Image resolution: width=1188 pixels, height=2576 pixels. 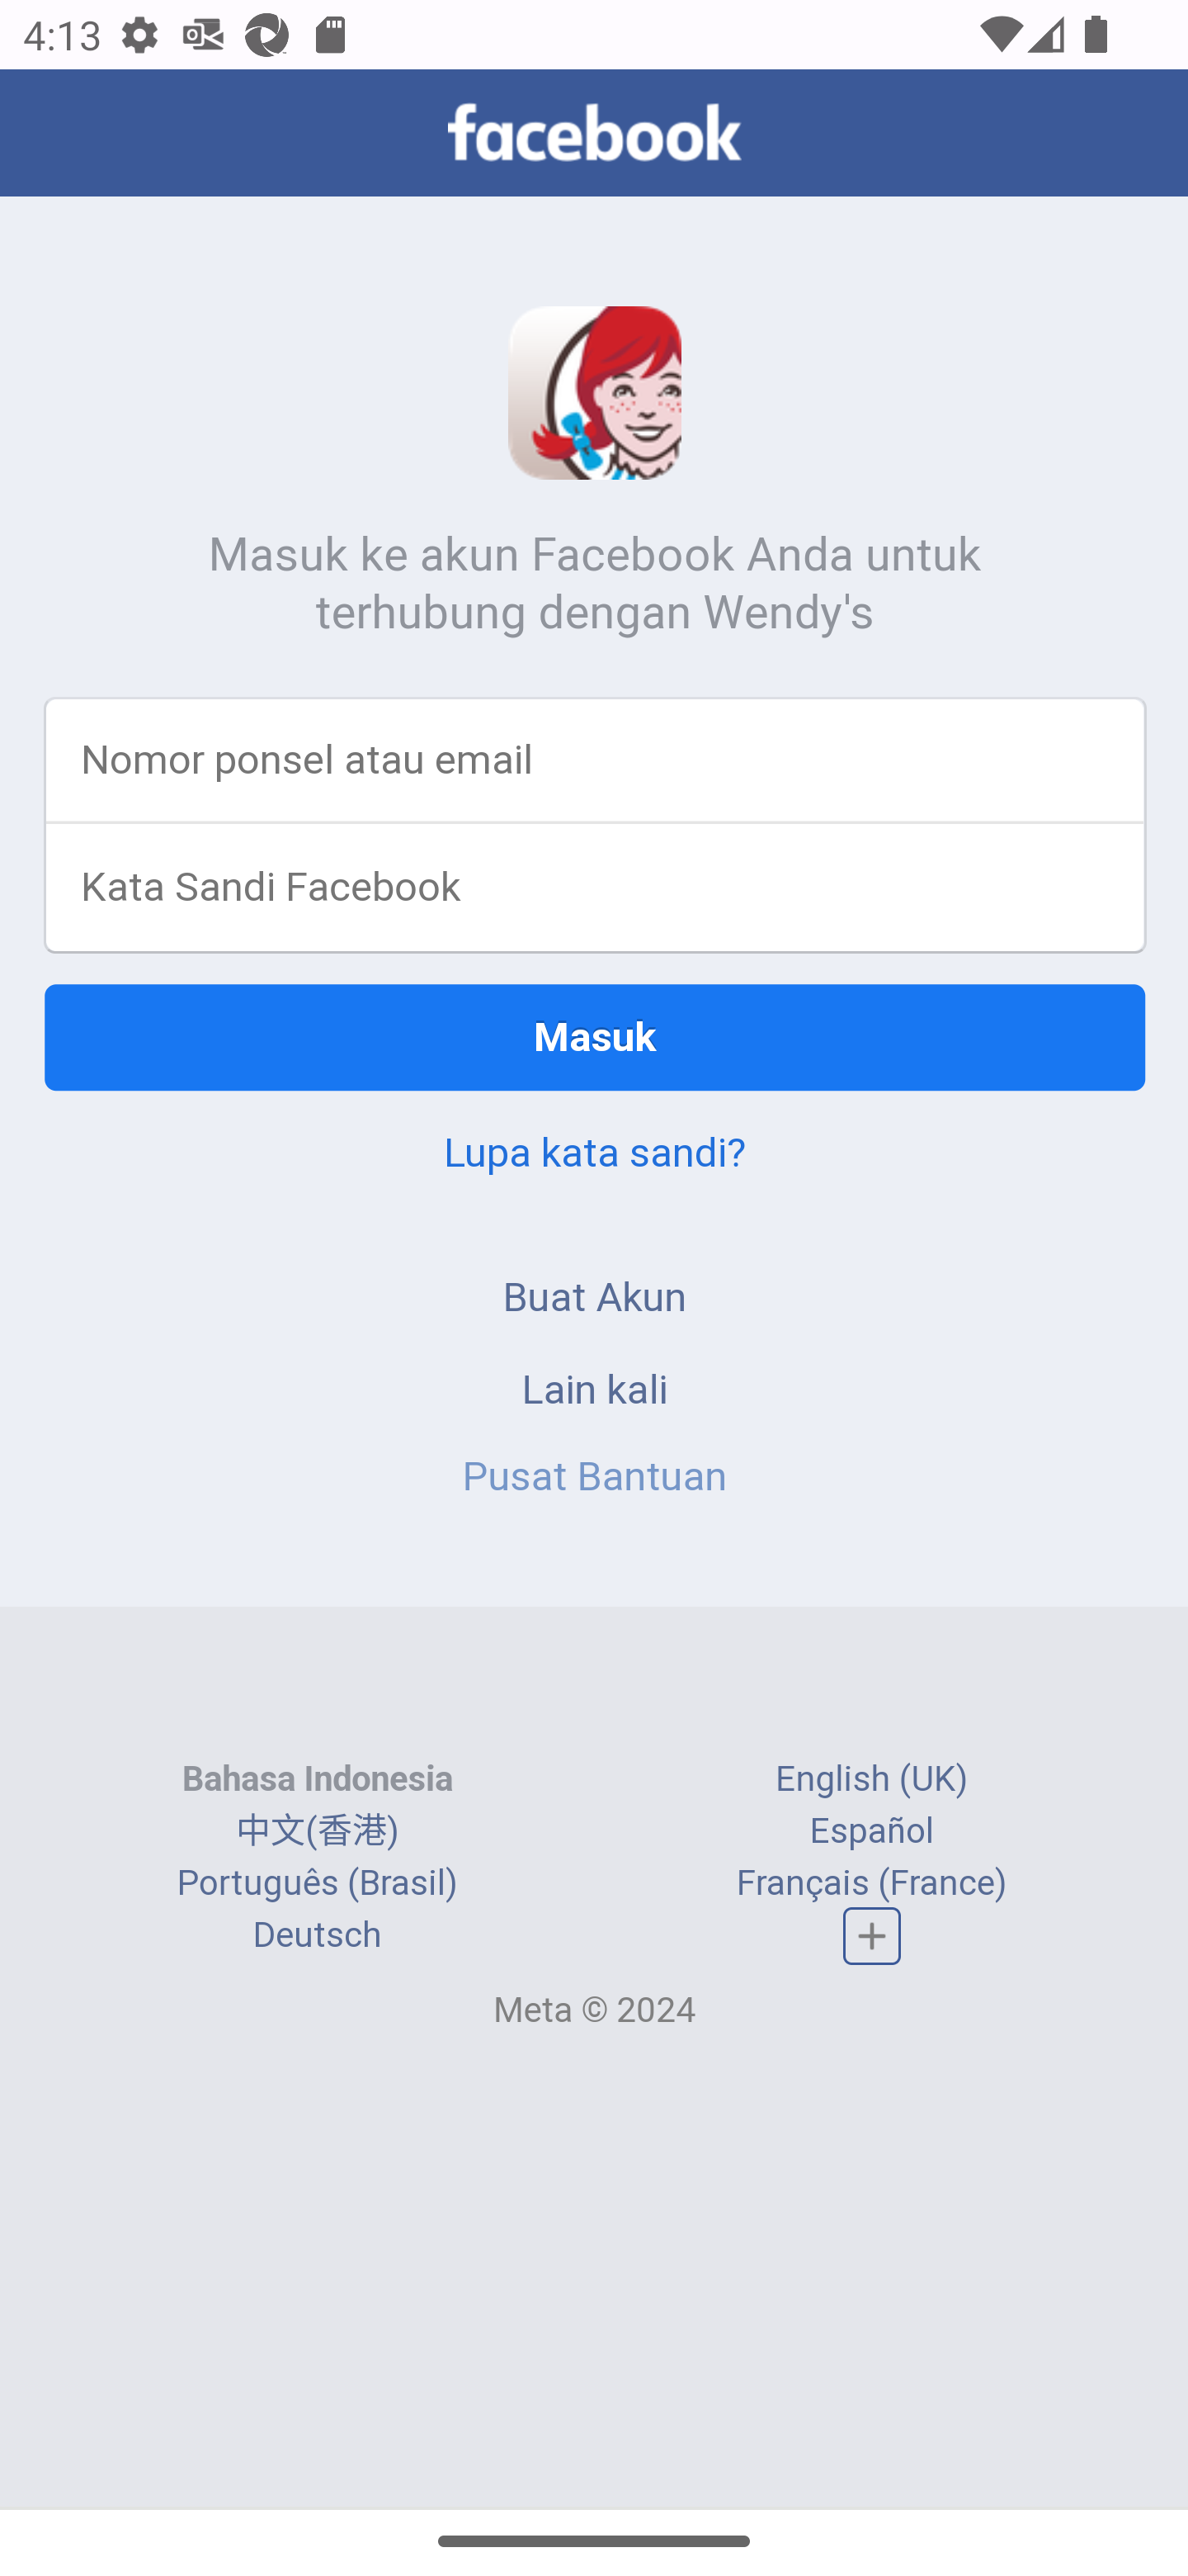 What do you see at coordinates (596, 1036) in the screenshot?
I see `Masuk` at bounding box center [596, 1036].